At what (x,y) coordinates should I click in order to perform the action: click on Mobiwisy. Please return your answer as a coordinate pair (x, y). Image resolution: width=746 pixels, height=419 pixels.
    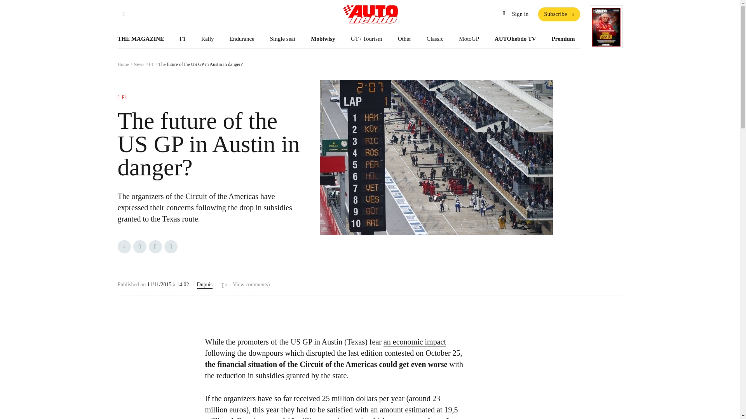
    Looking at the image, I should click on (323, 39).